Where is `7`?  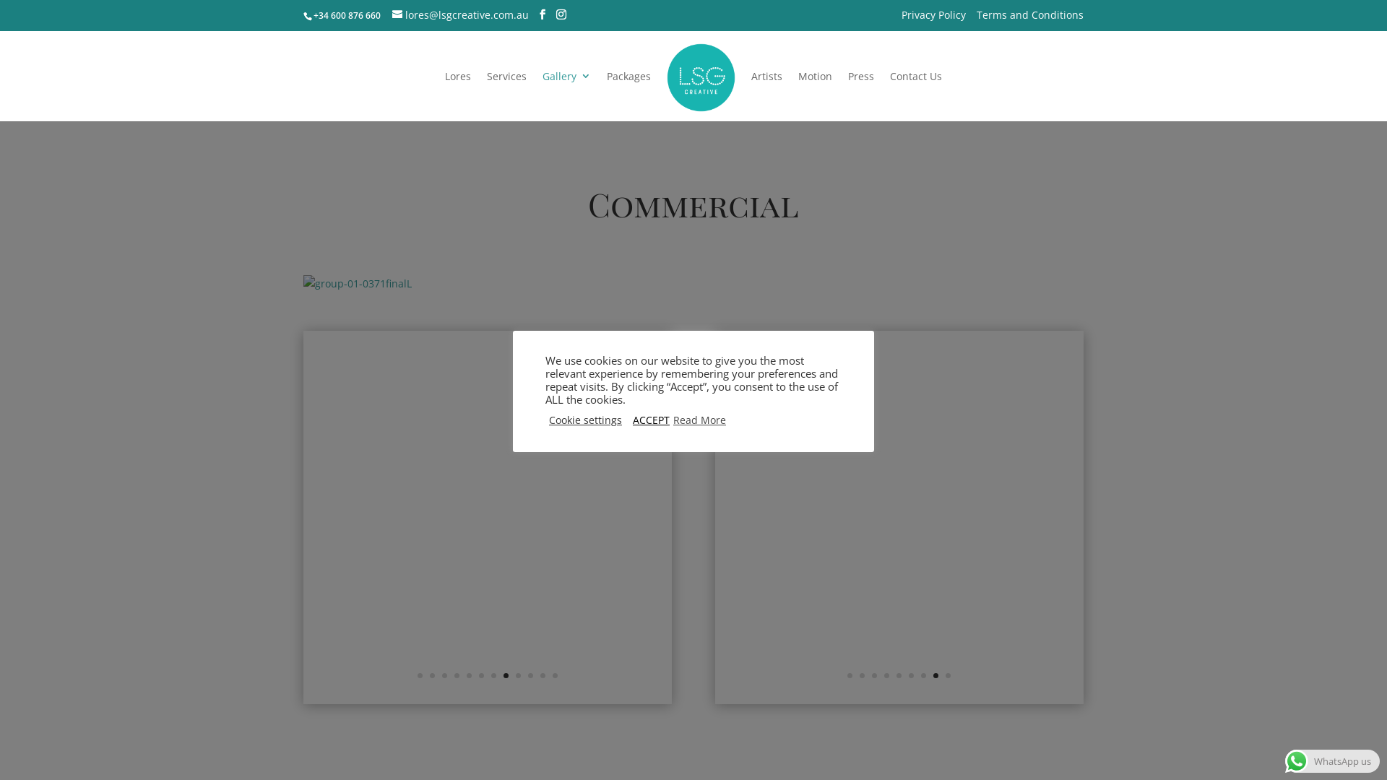 7 is located at coordinates (494, 676).